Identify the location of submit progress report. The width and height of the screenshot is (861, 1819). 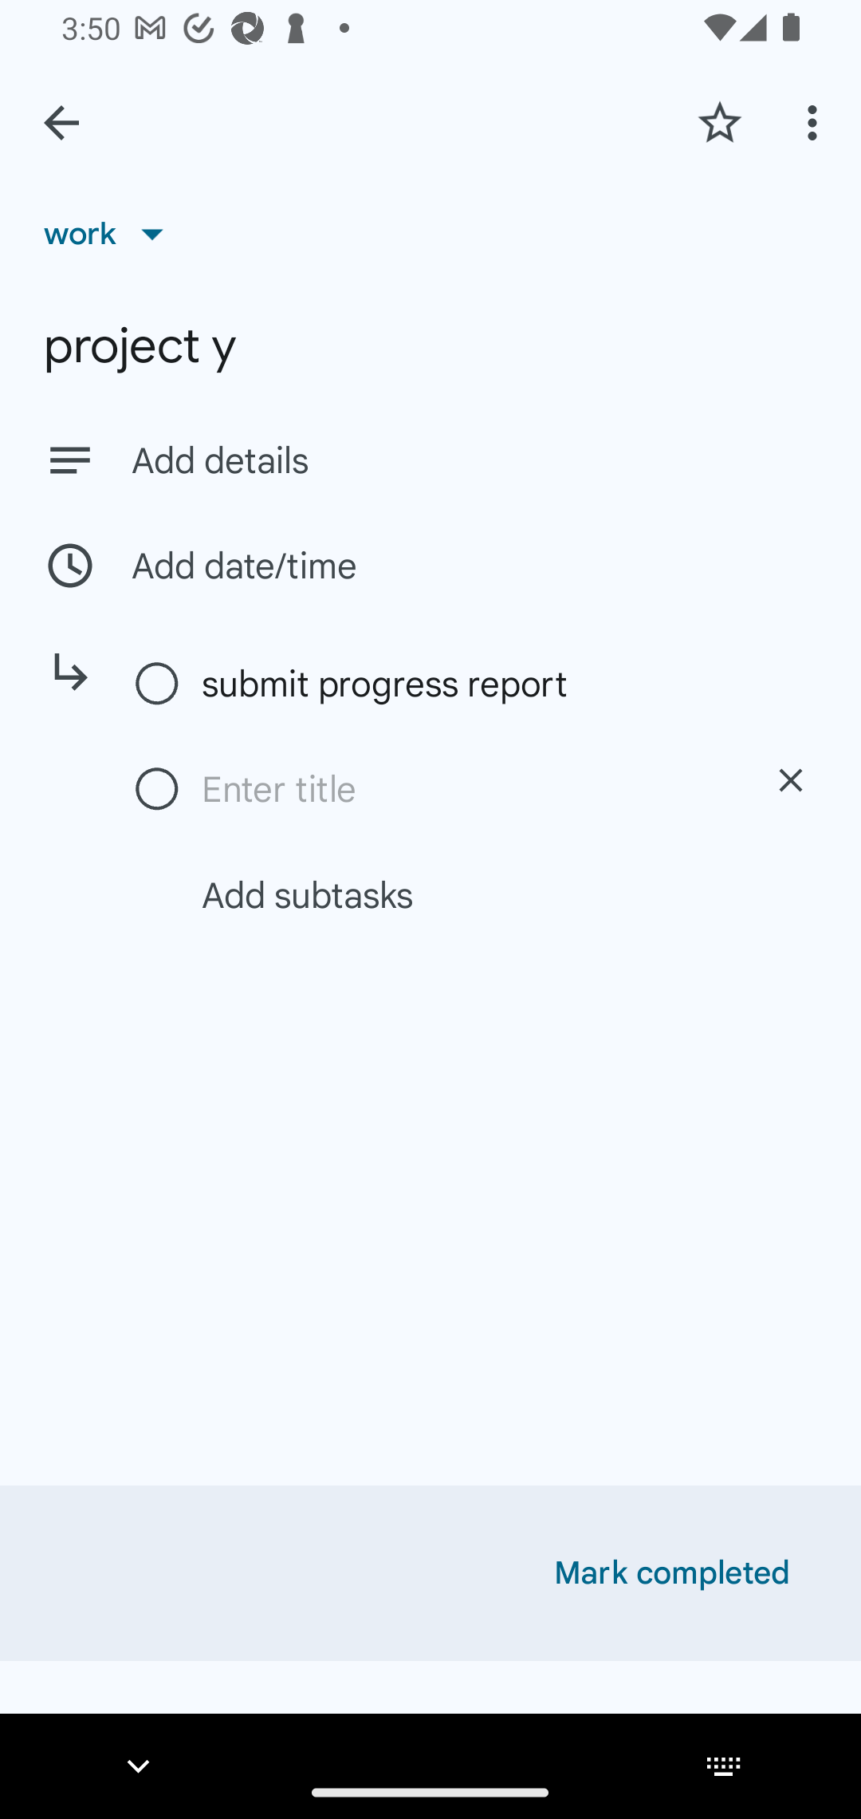
(465, 684).